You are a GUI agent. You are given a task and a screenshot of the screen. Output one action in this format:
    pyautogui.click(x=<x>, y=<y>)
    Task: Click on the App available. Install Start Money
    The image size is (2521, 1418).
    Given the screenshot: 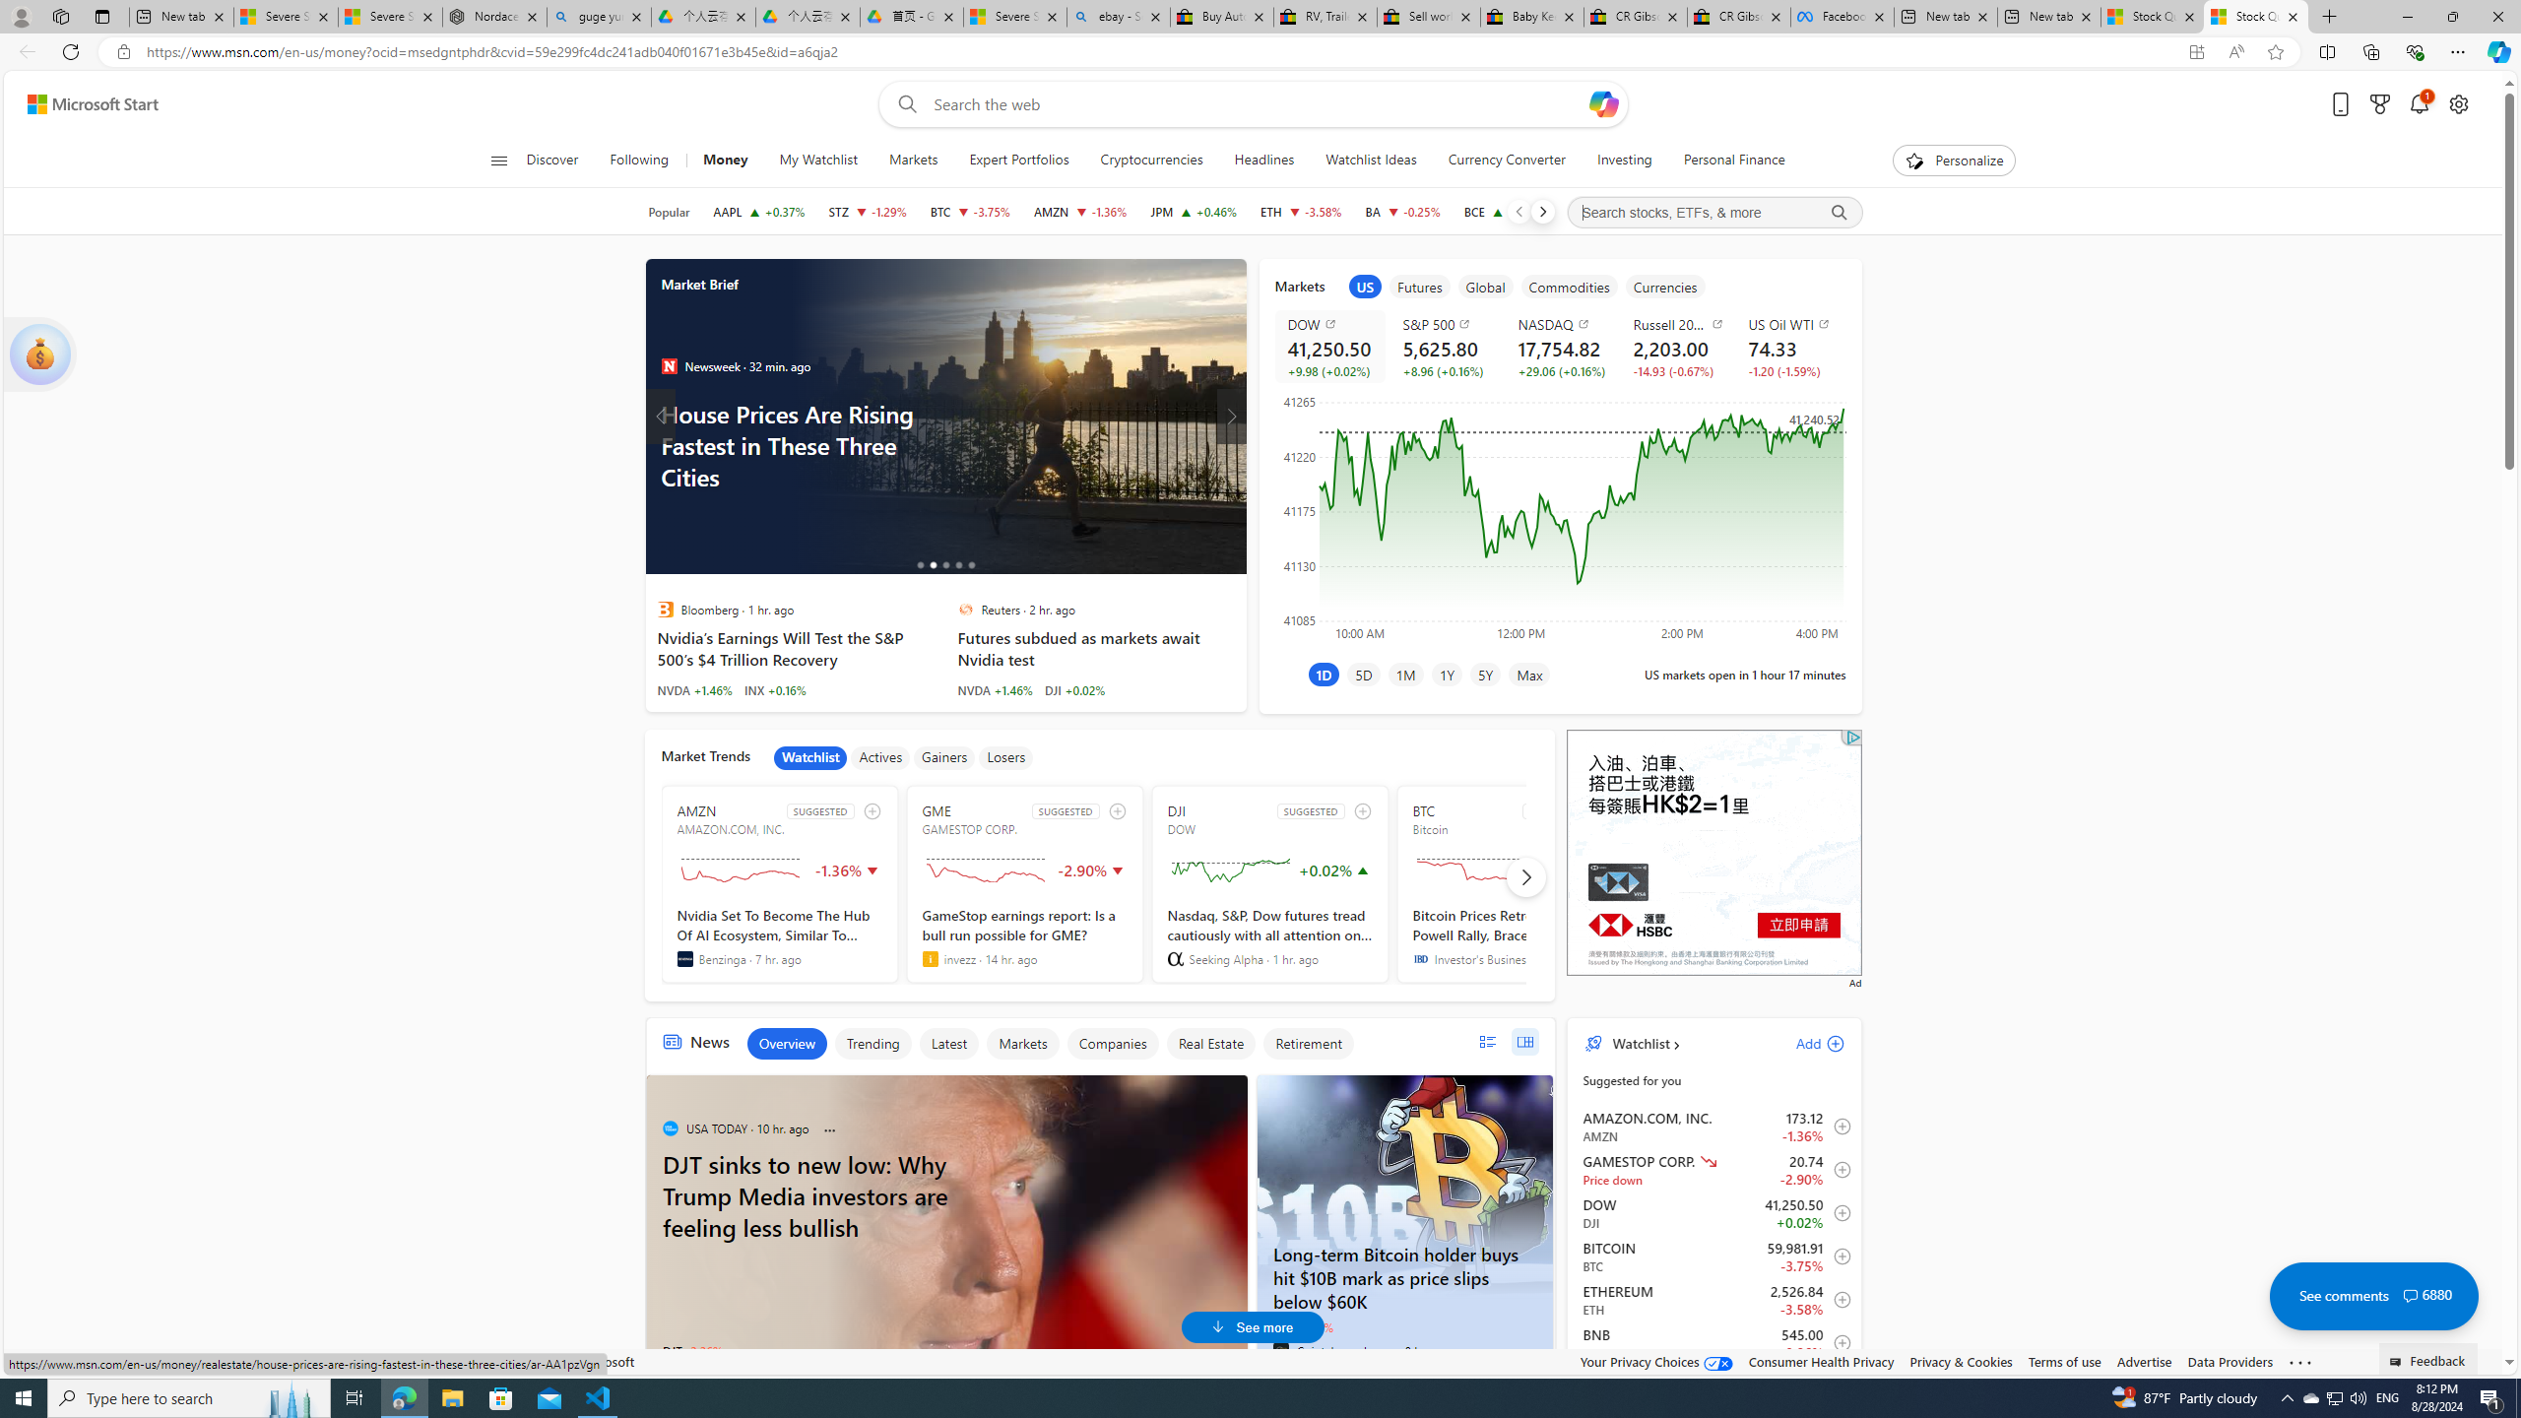 What is the action you would take?
    pyautogui.click(x=2196, y=52)
    